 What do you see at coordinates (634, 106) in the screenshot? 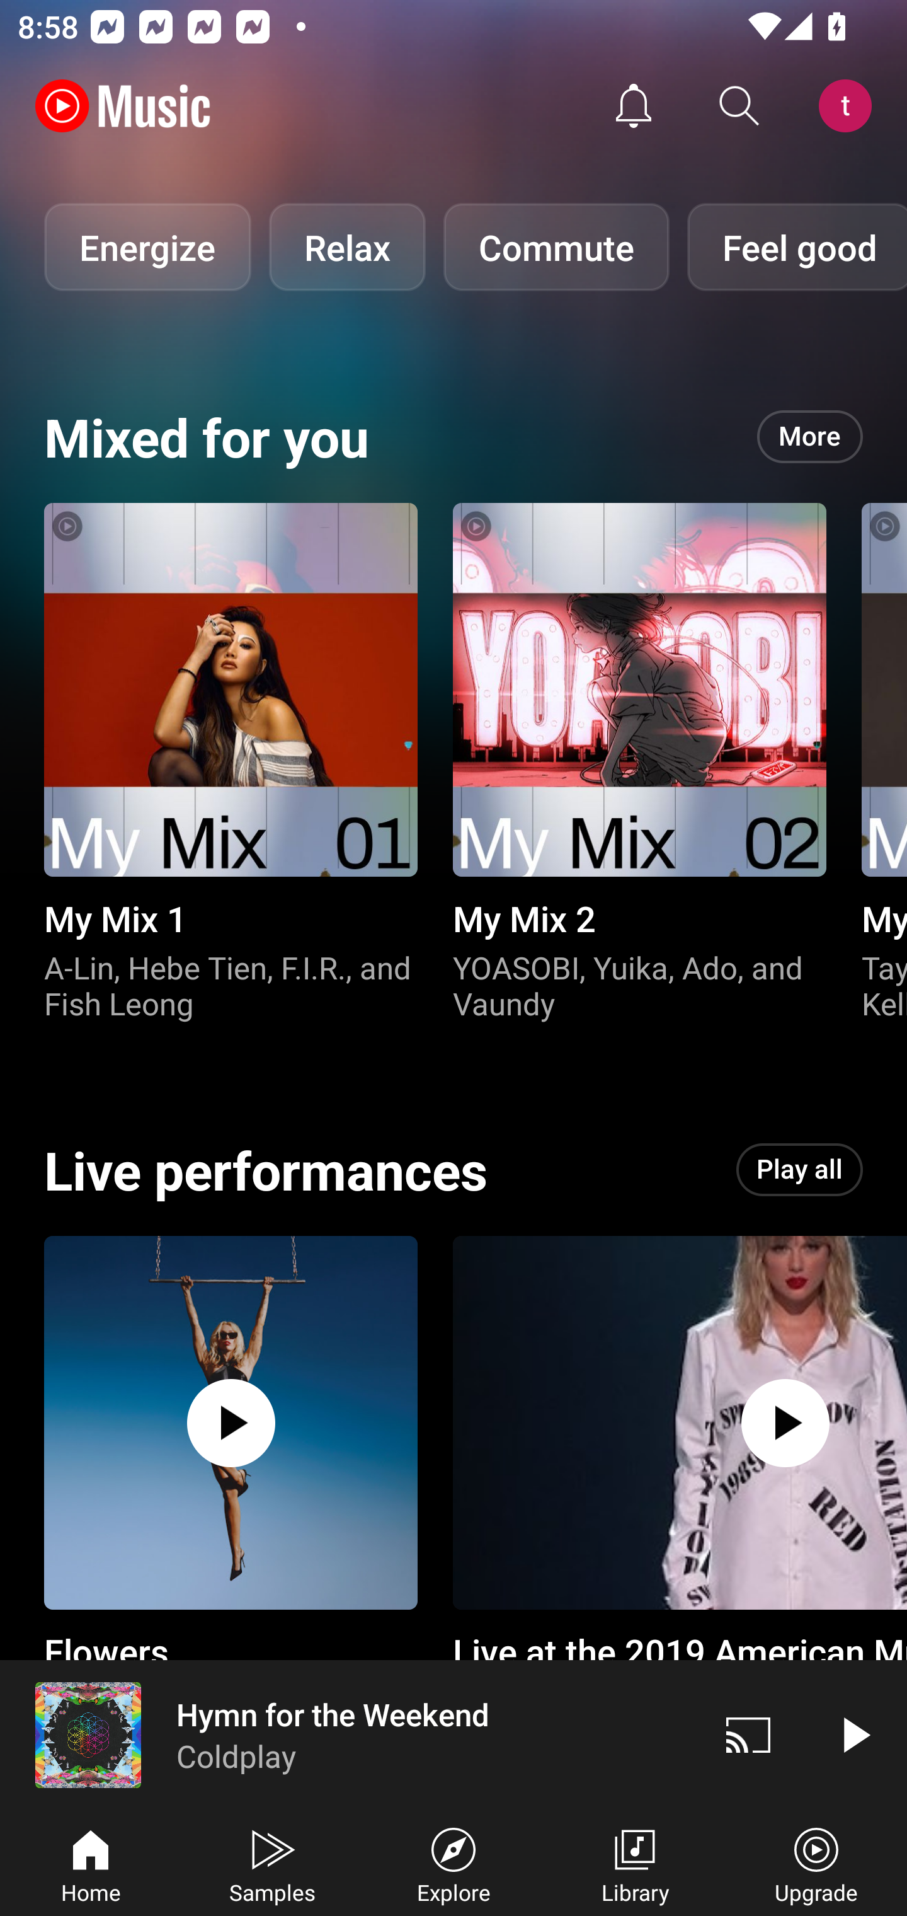
I see `Activity feed` at bounding box center [634, 106].